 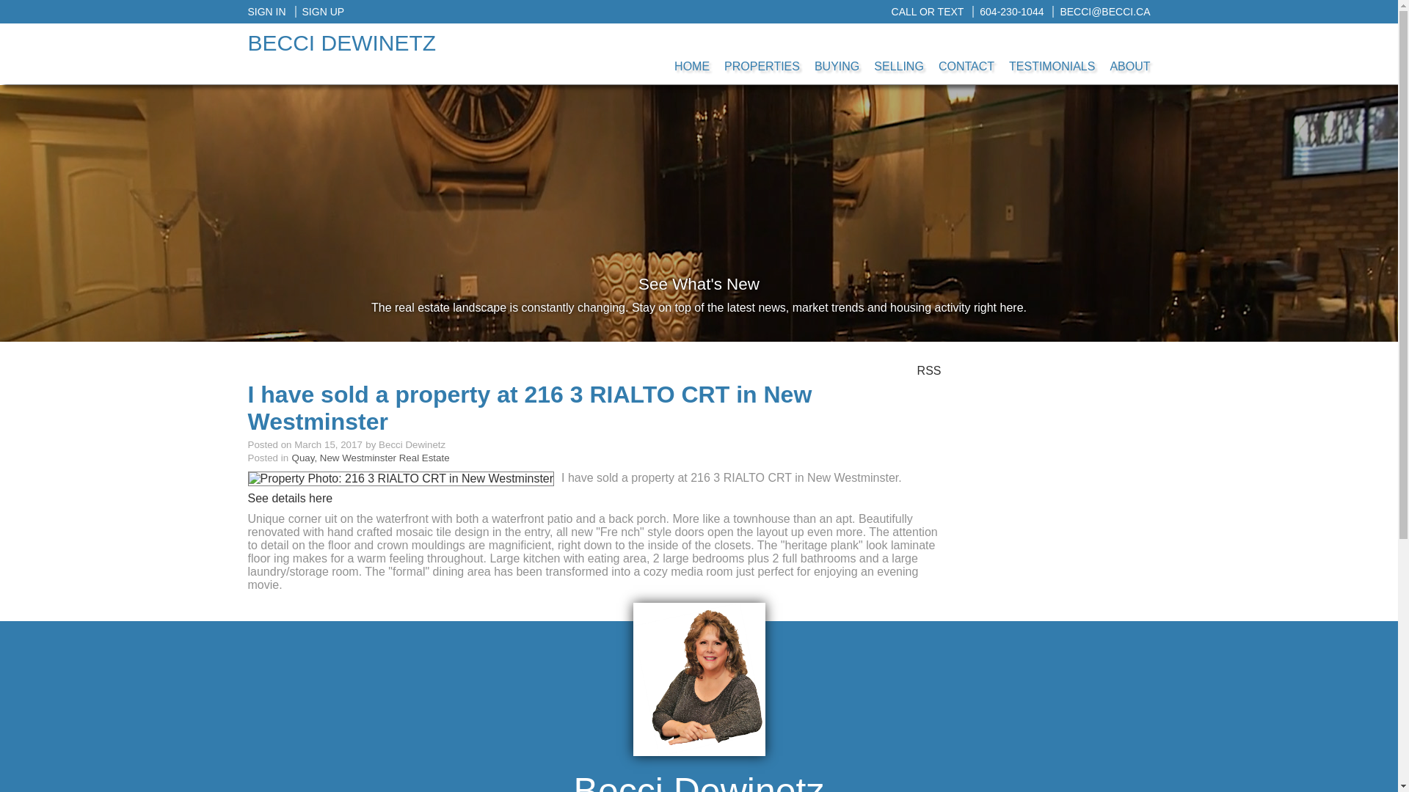 What do you see at coordinates (320, 11) in the screenshot?
I see `SIGN UP` at bounding box center [320, 11].